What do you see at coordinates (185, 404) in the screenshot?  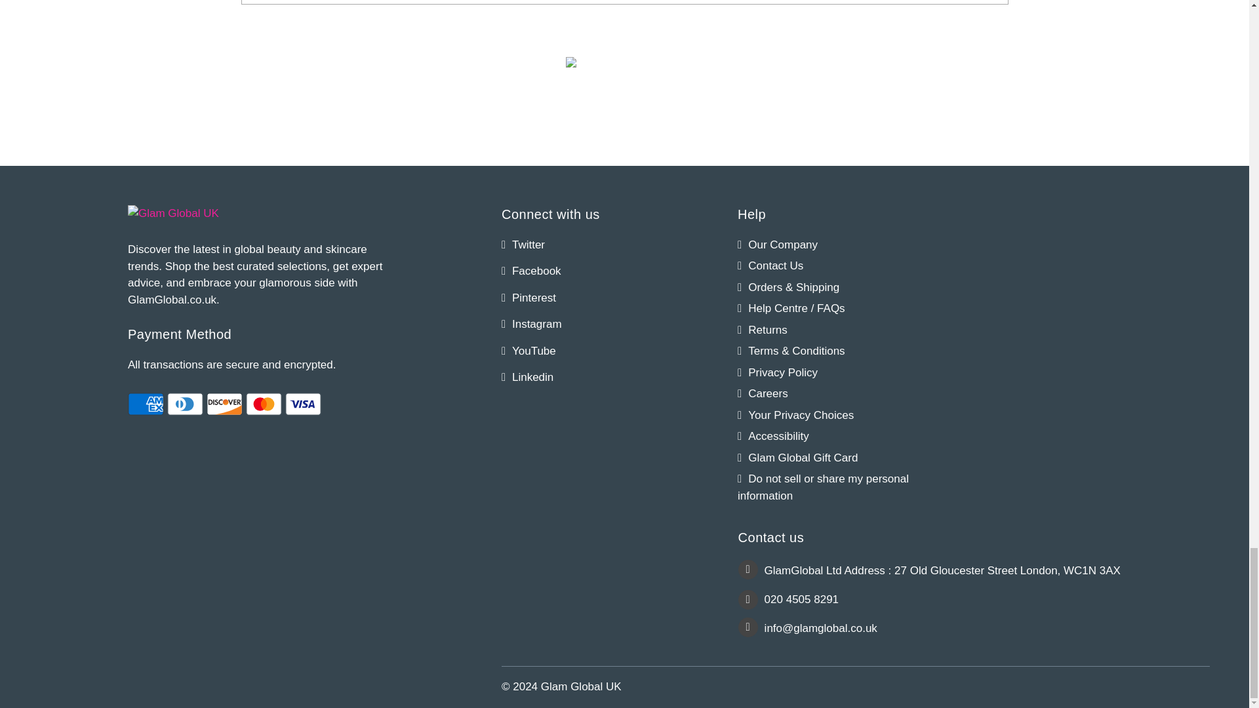 I see `Diners Club` at bounding box center [185, 404].